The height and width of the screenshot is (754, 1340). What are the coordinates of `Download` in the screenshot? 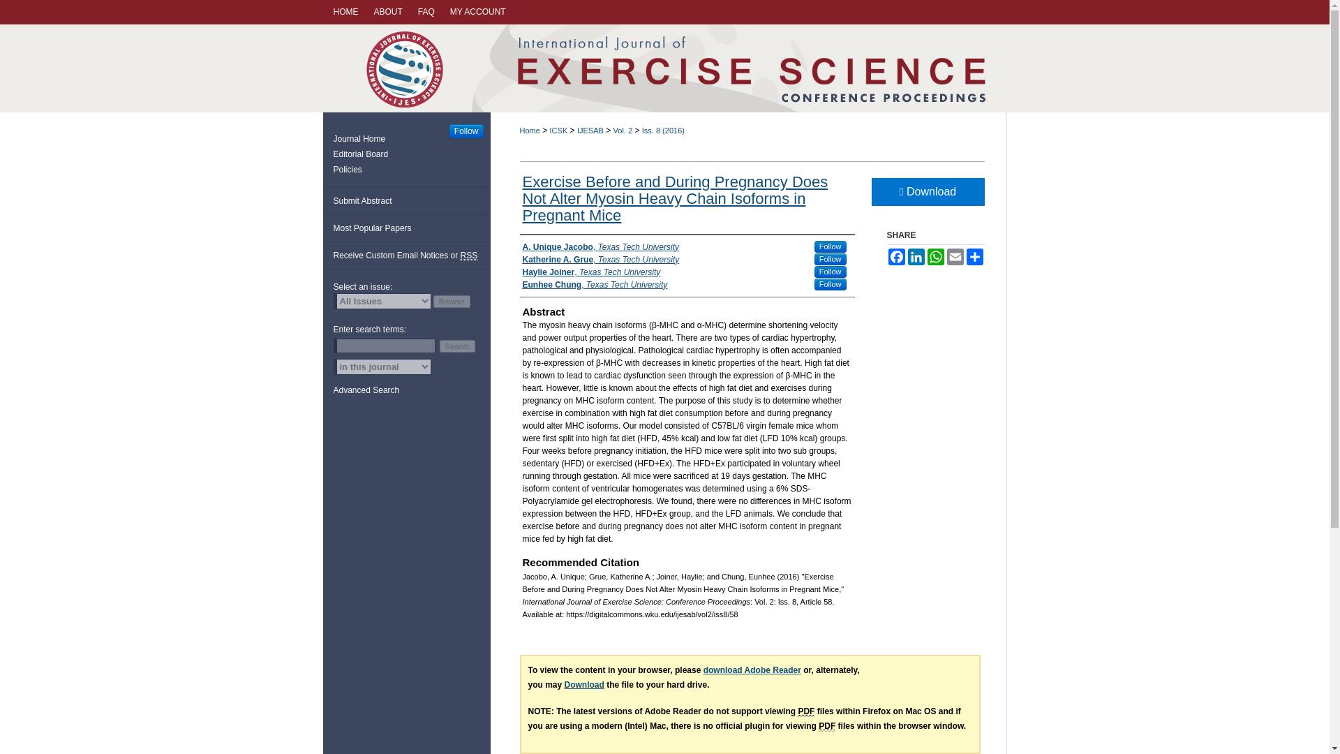 It's located at (583, 685).